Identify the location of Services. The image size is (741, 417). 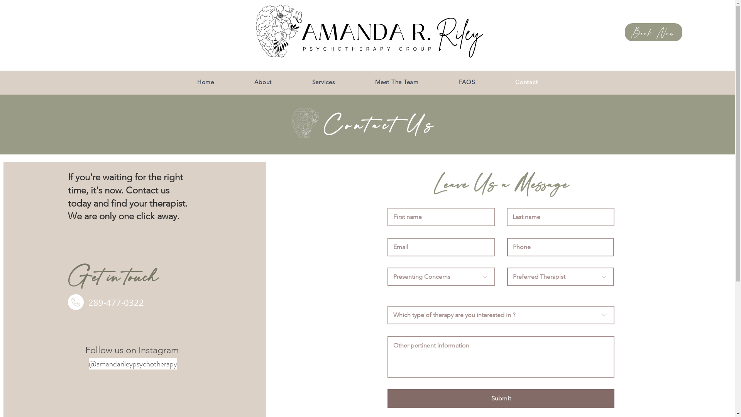
(323, 82).